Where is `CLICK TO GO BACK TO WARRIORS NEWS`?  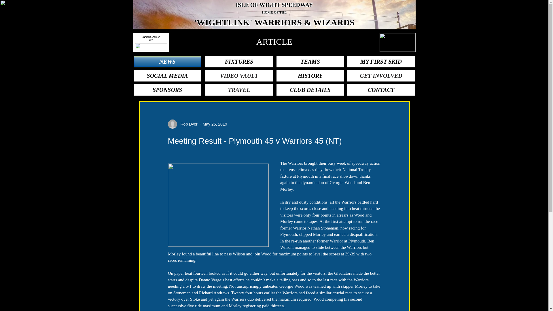
CLICK TO GO BACK TO WARRIORS NEWS is located at coordinates (397, 42).